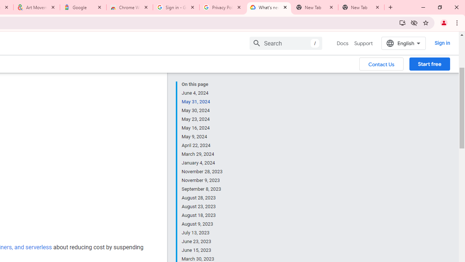  What do you see at coordinates (429, 64) in the screenshot?
I see `Start free` at bounding box center [429, 64].